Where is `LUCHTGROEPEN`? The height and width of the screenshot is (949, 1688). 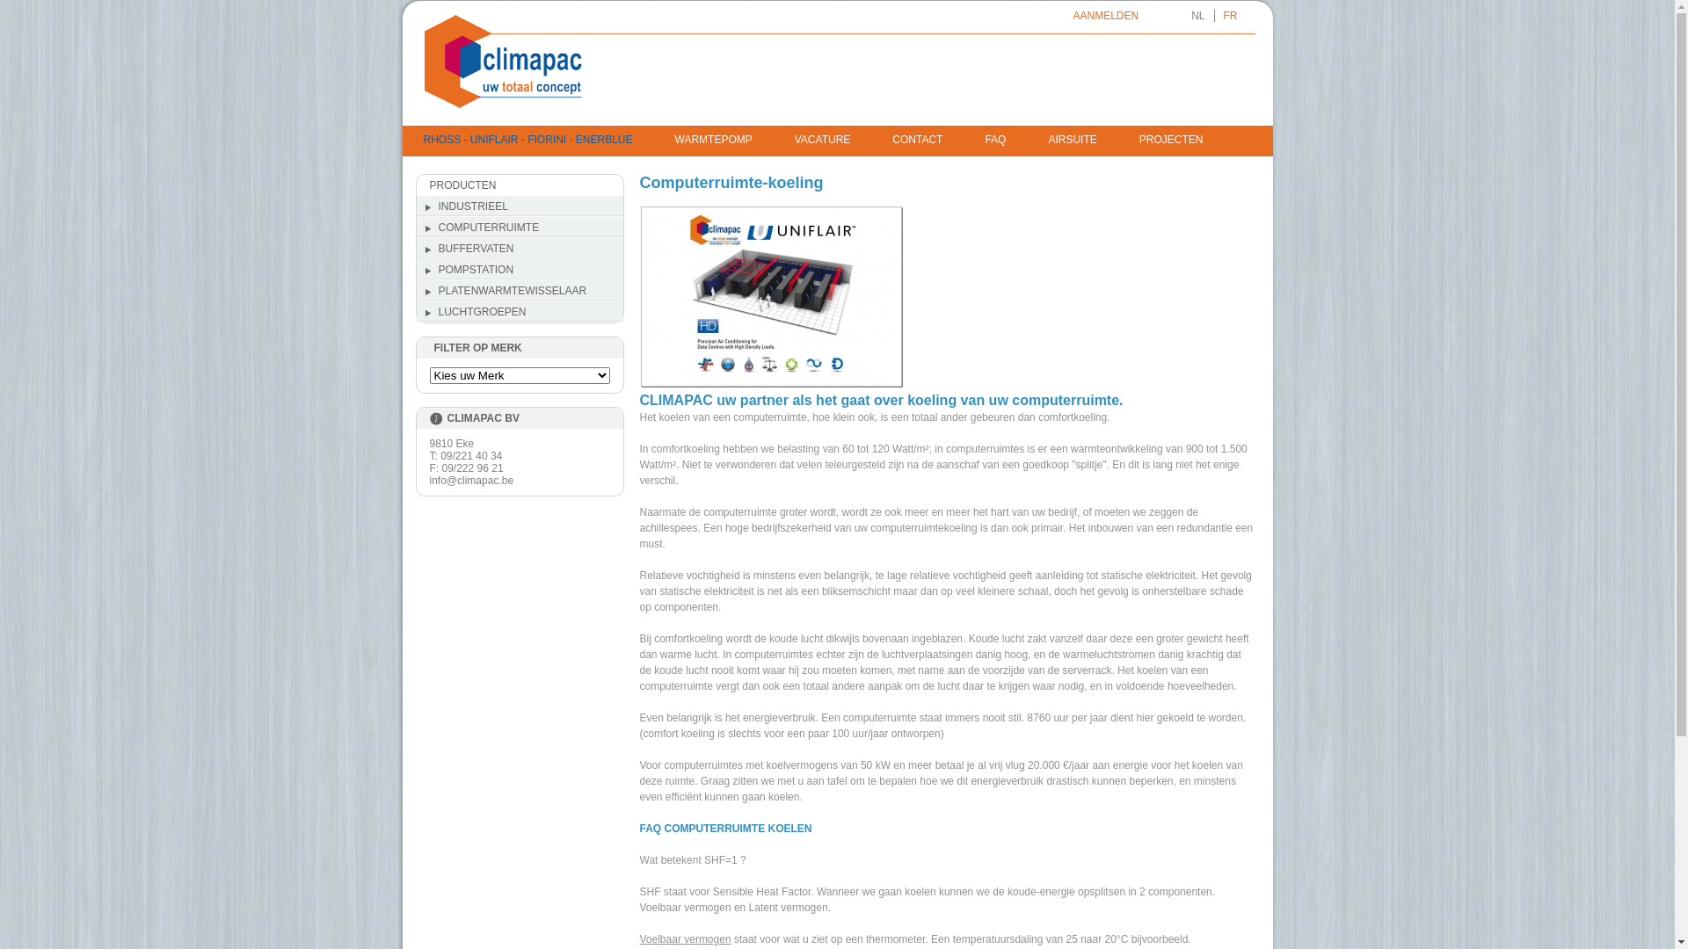
LUCHTGROEPEN is located at coordinates (520, 312).